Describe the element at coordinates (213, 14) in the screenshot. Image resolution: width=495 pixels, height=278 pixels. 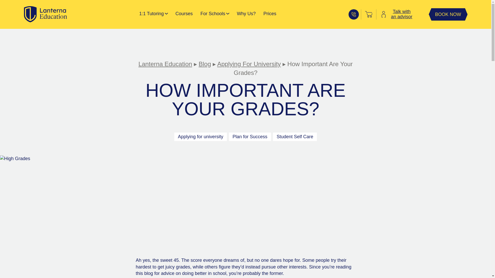
I see `For Schools` at that location.